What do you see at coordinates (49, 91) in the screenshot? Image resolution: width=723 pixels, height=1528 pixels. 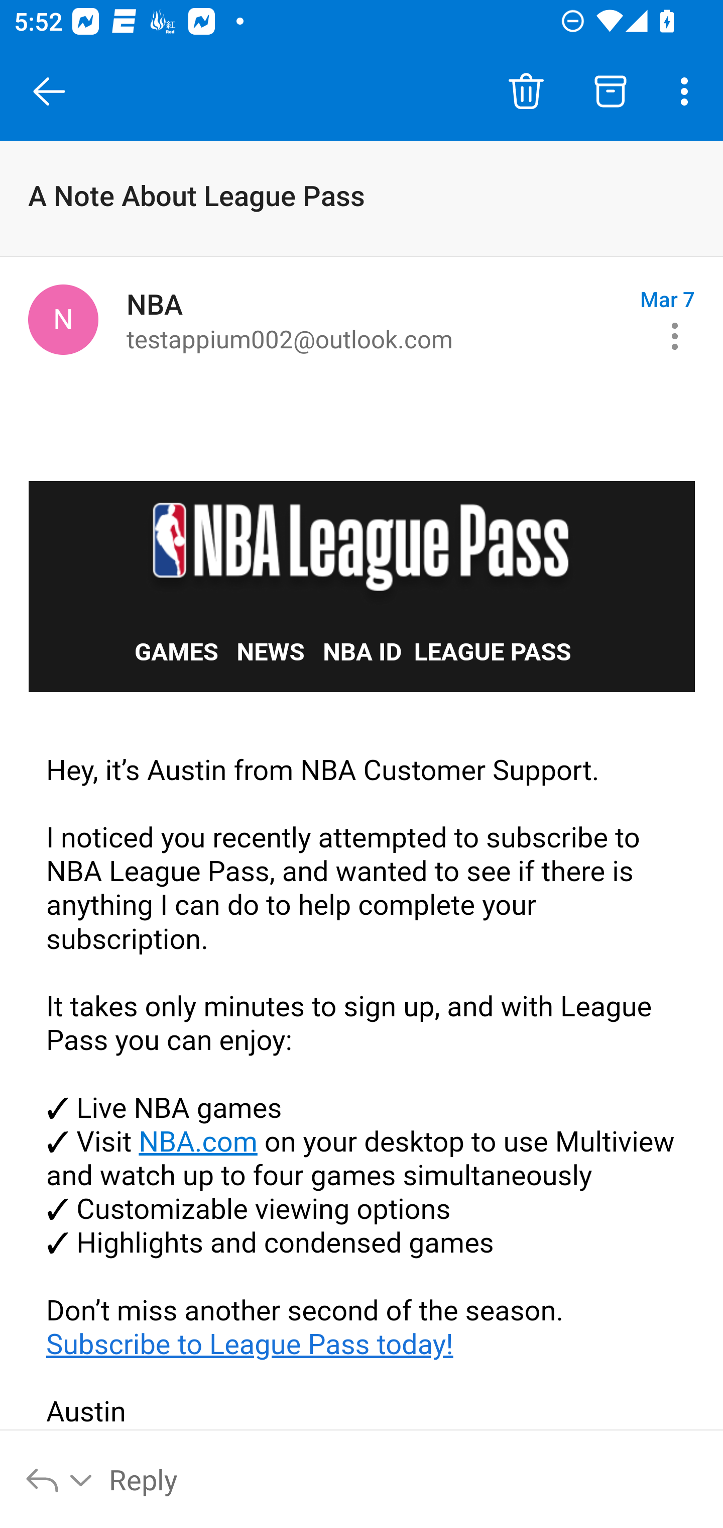 I see `Close` at bounding box center [49, 91].